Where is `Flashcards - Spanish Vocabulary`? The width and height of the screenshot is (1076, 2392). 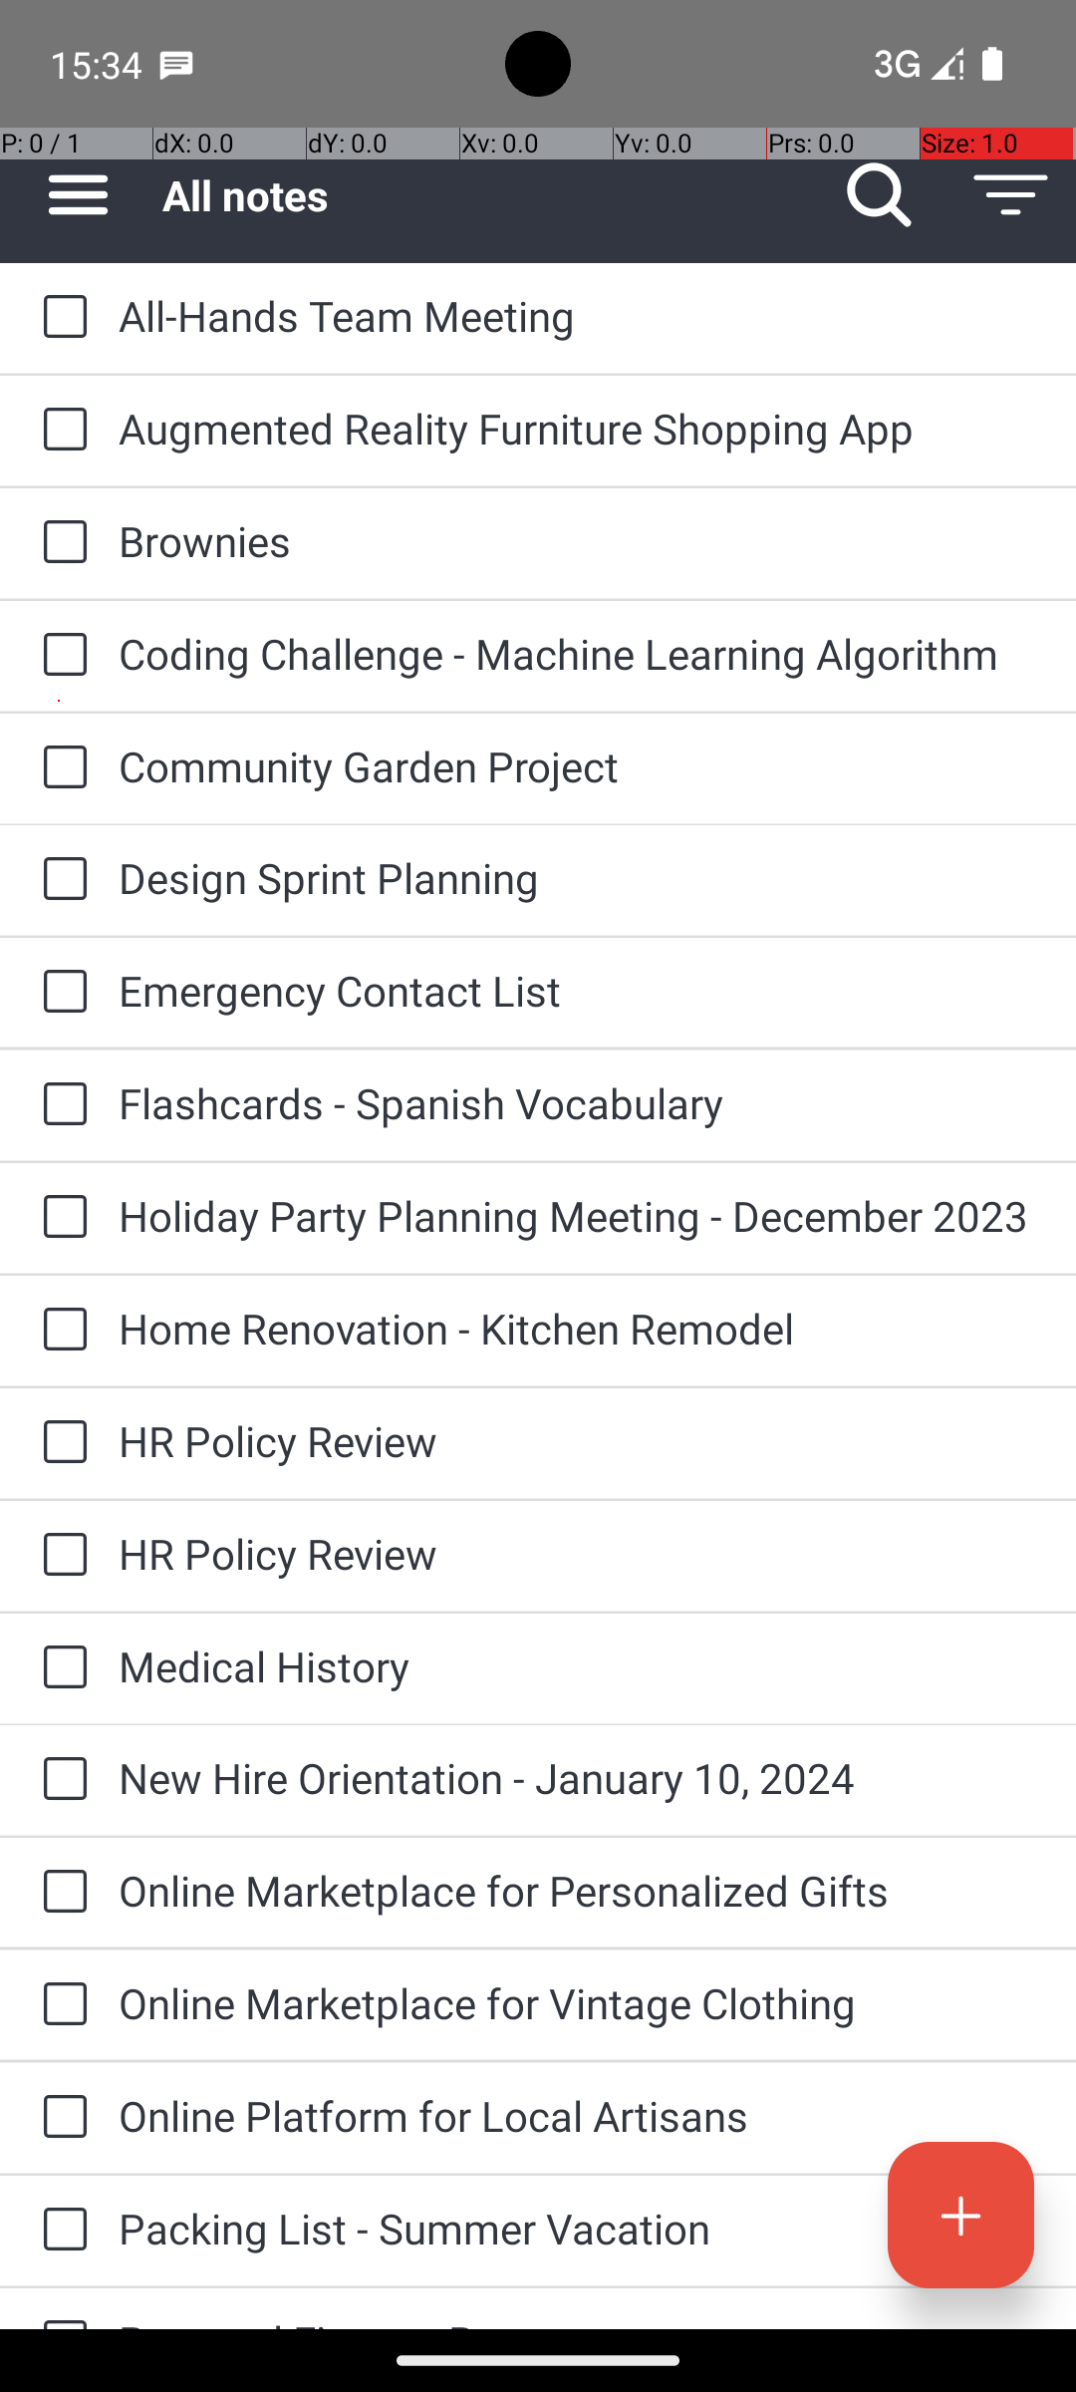
Flashcards - Spanish Vocabulary is located at coordinates (578, 1102).